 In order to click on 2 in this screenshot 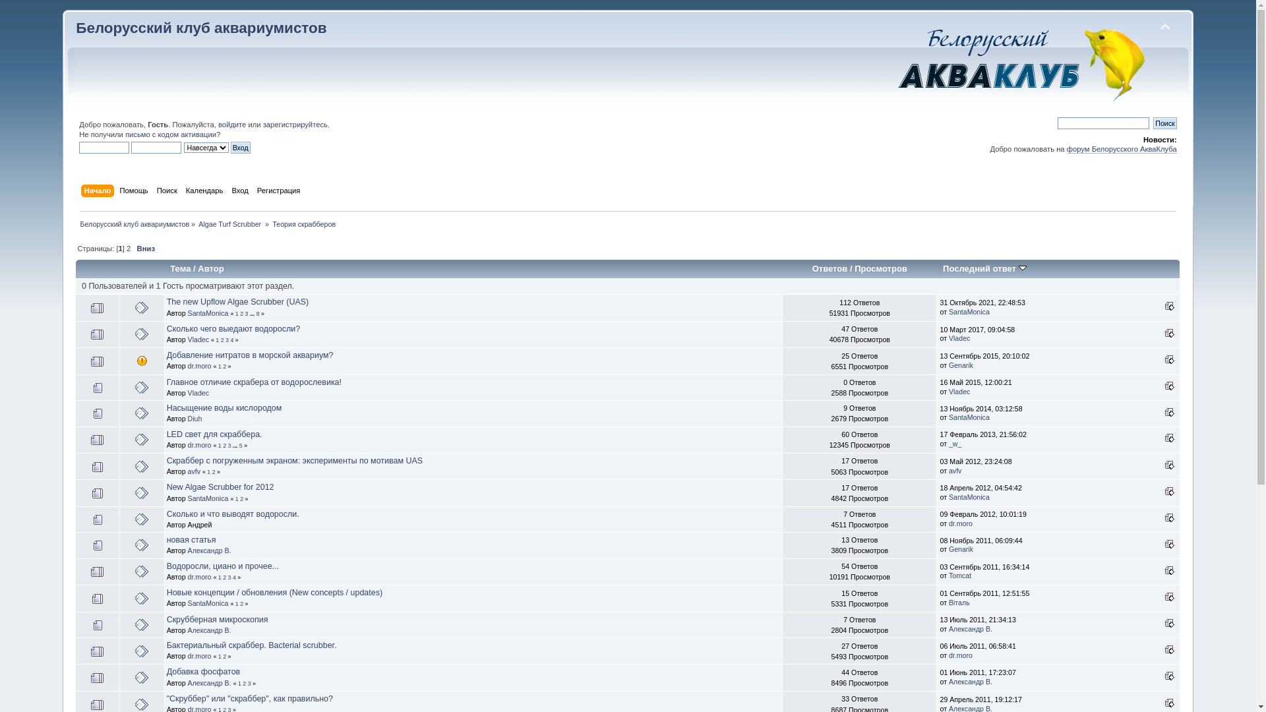, I will do `click(224, 446)`.